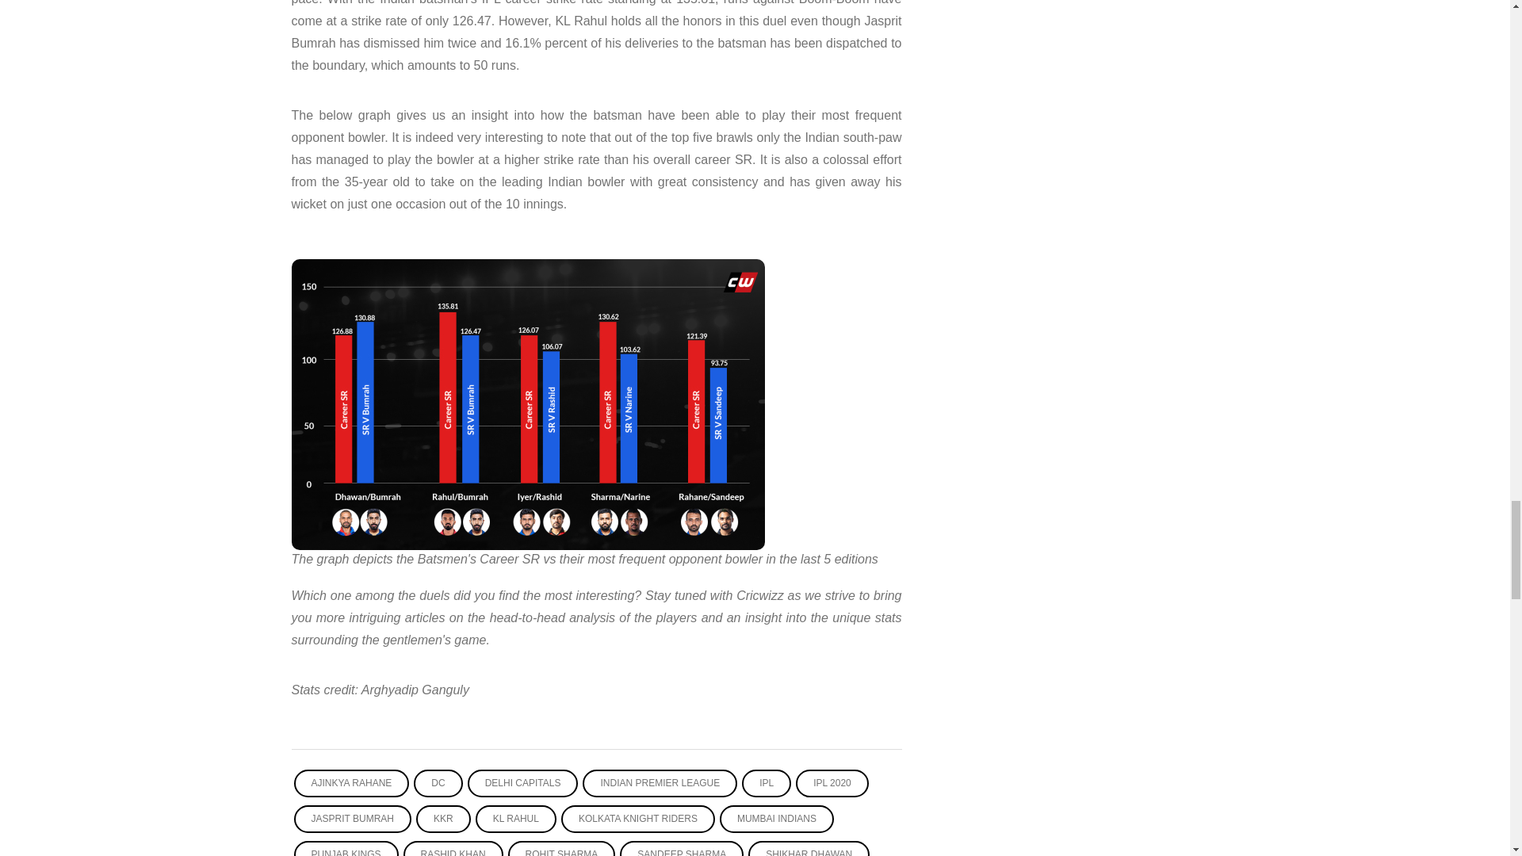 This screenshot has width=1522, height=856. What do you see at coordinates (522, 783) in the screenshot?
I see `DELHI CAPITALS` at bounding box center [522, 783].